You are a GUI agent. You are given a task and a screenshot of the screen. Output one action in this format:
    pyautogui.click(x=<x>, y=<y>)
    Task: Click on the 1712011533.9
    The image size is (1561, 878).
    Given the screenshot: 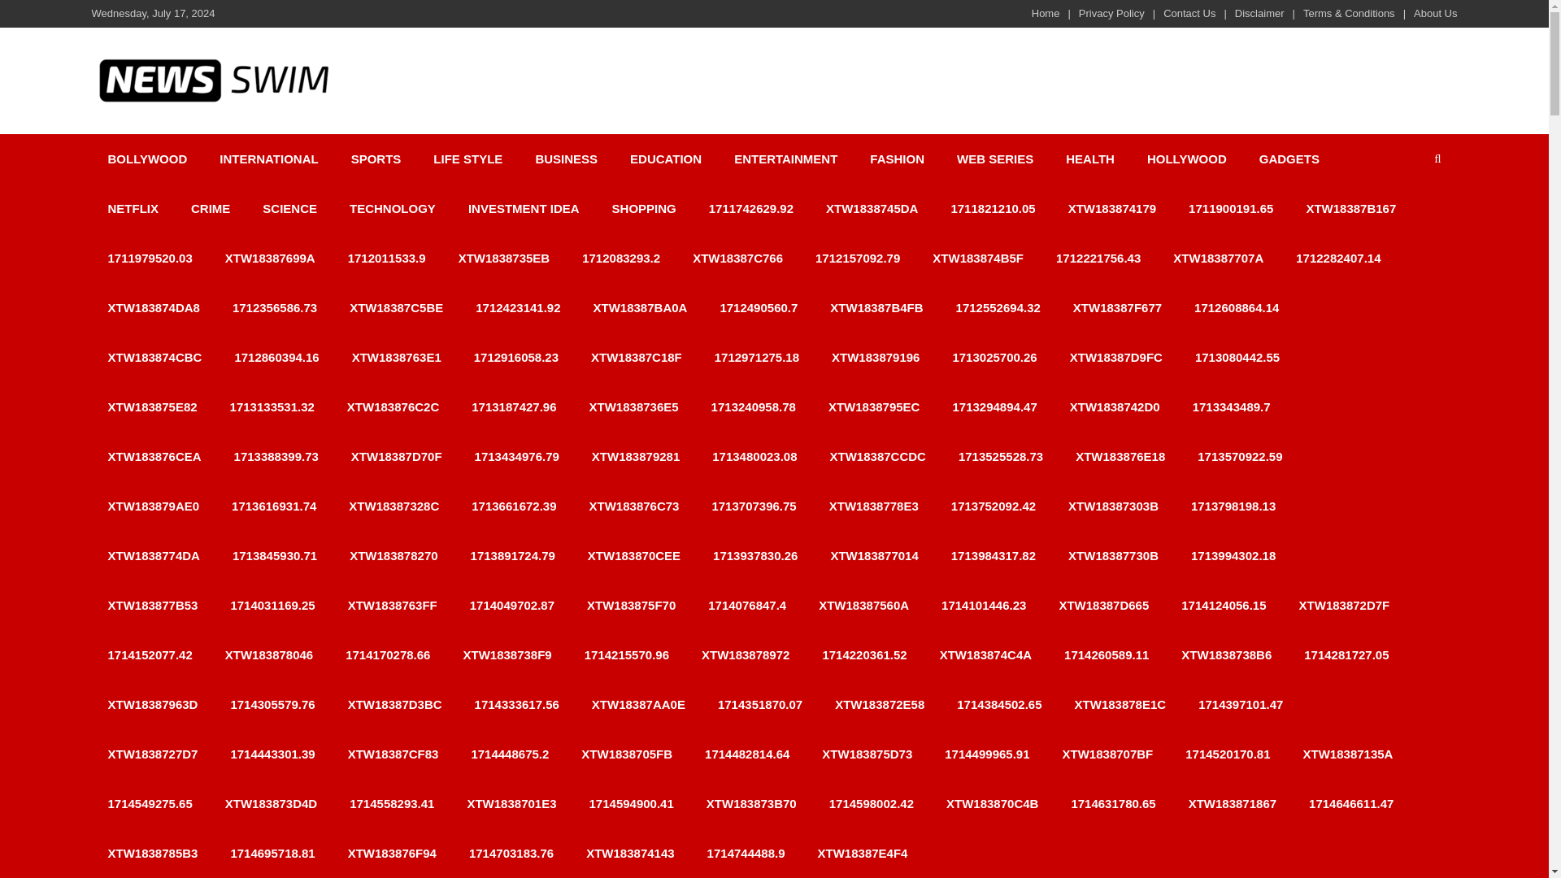 What is the action you would take?
    pyautogui.click(x=386, y=258)
    